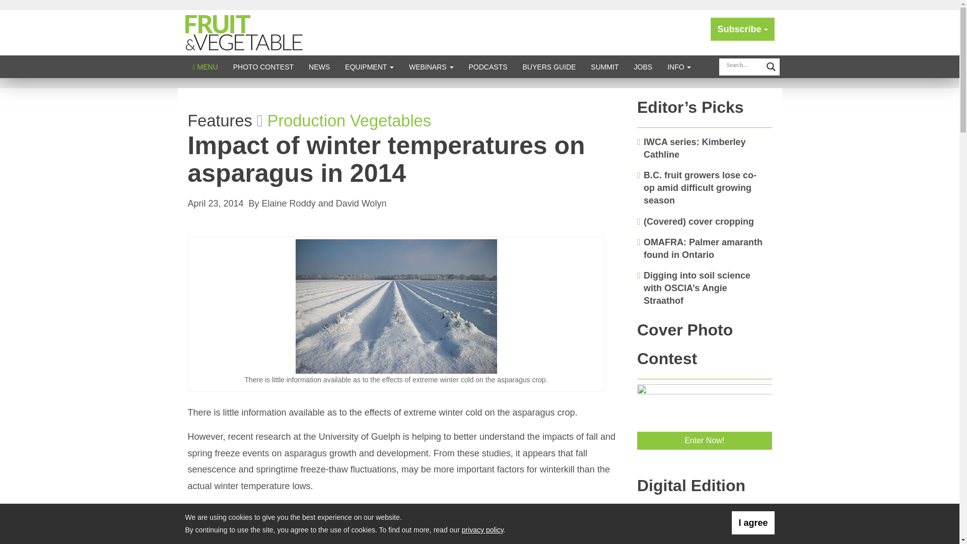 The width and height of the screenshot is (967, 544). I want to click on SUMMIT, so click(604, 66).